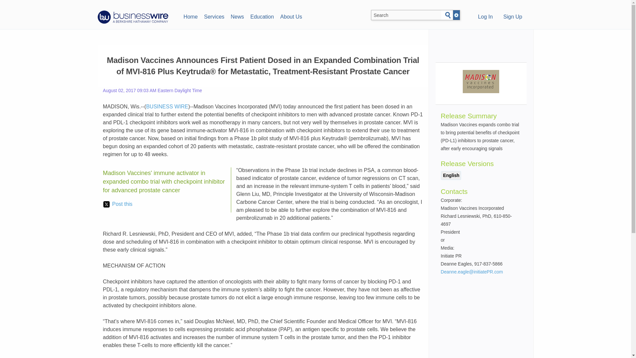  Describe the element at coordinates (262, 16) in the screenshot. I see `Education` at that location.